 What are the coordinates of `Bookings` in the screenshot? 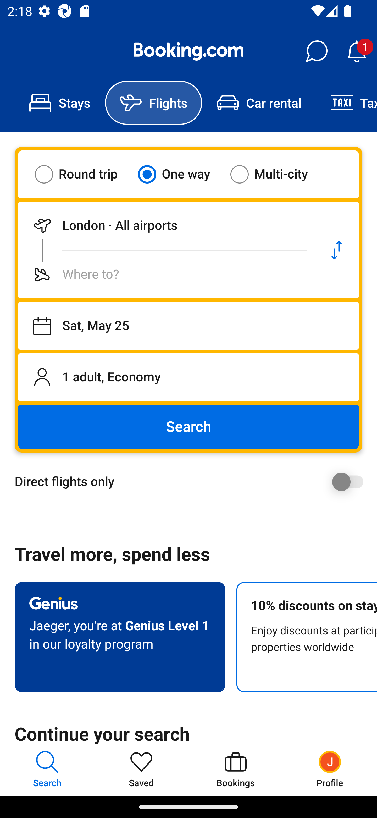 It's located at (236, 770).